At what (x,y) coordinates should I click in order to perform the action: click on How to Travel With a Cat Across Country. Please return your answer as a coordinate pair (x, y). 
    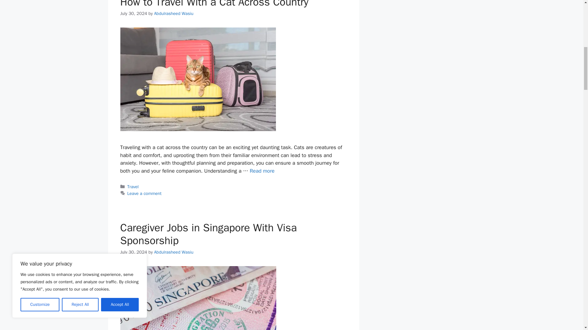
    Looking at the image, I should click on (214, 4).